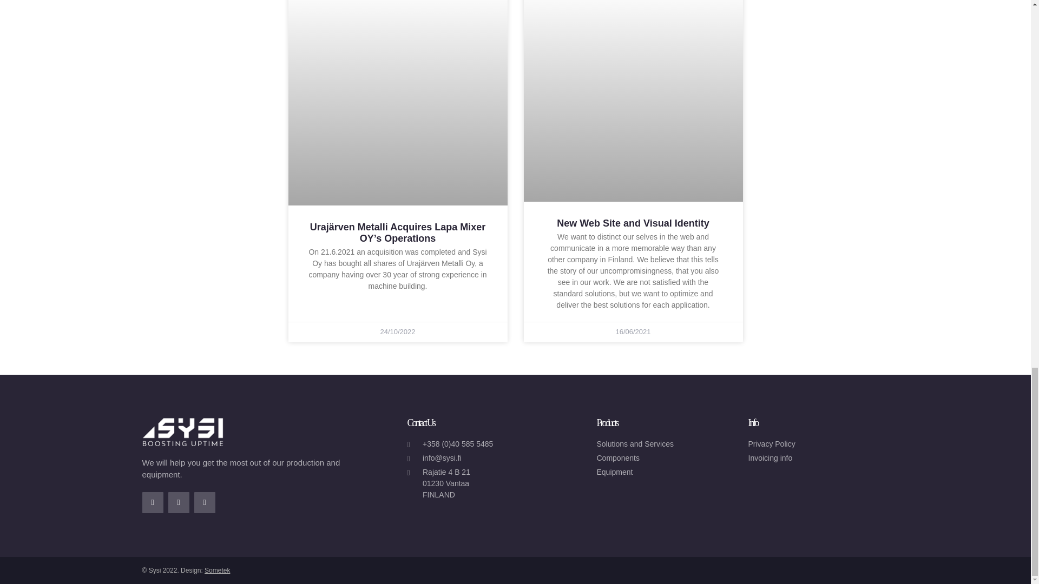 The height and width of the screenshot is (584, 1039). Describe the element at coordinates (667, 472) in the screenshot. I see `Equipment` at that location.